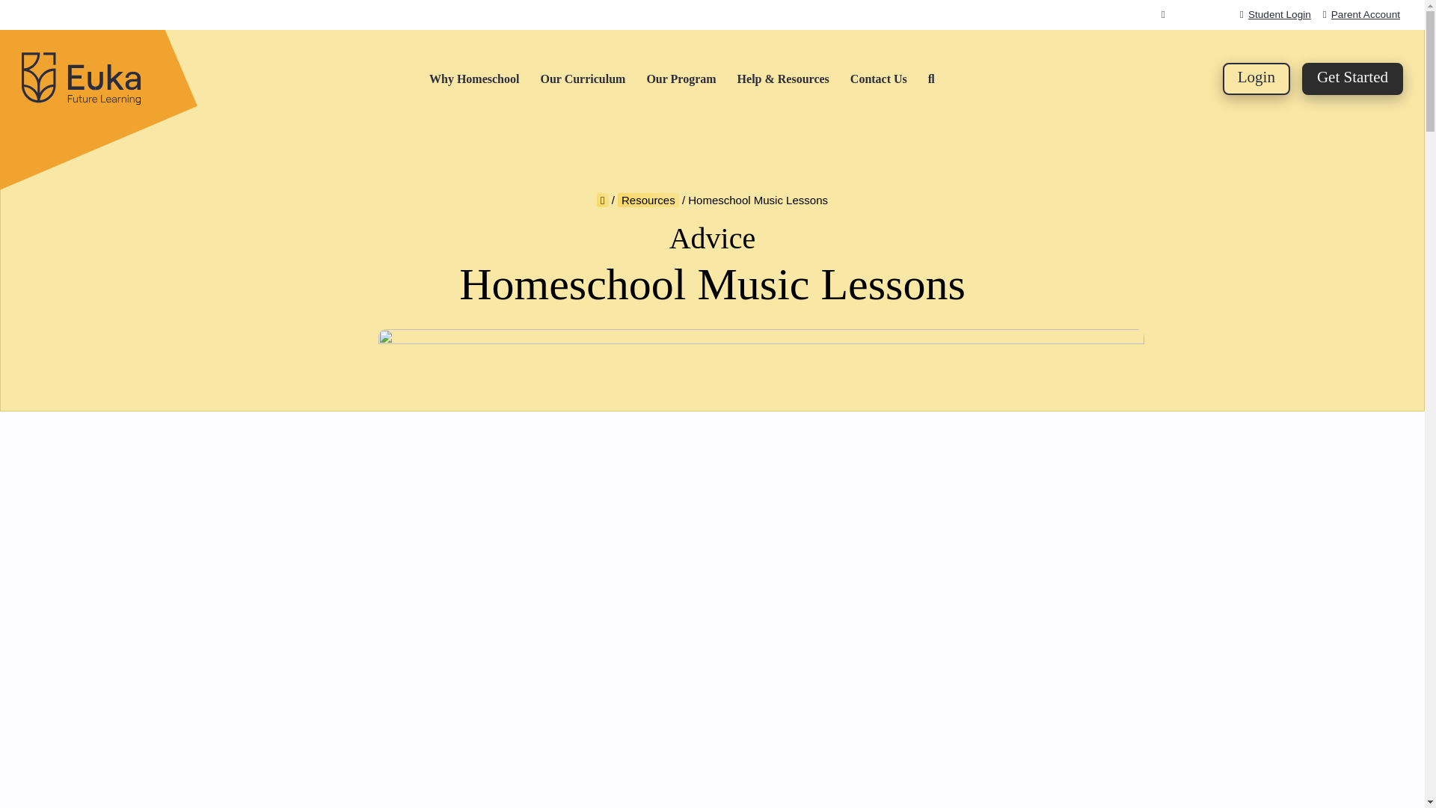  What do you see at coordinates (1361, 14) in the screenshot?
I see `Parent Account` at bounding box center [1361, 14].